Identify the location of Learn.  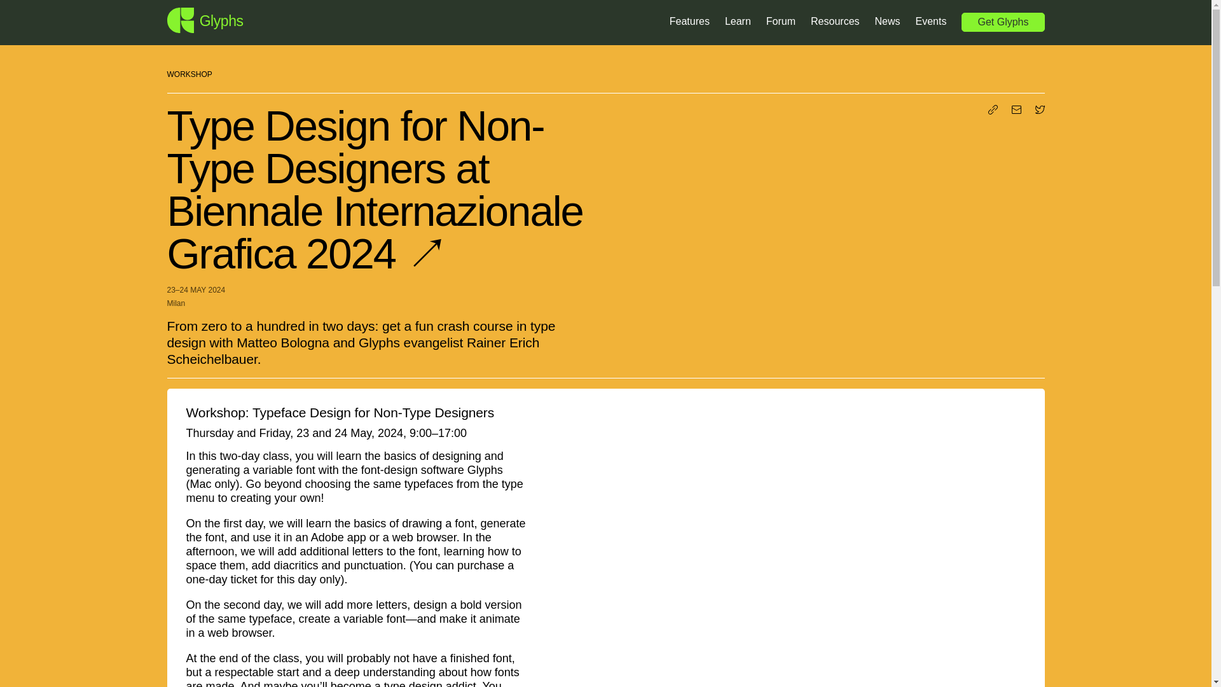
(738, 22).